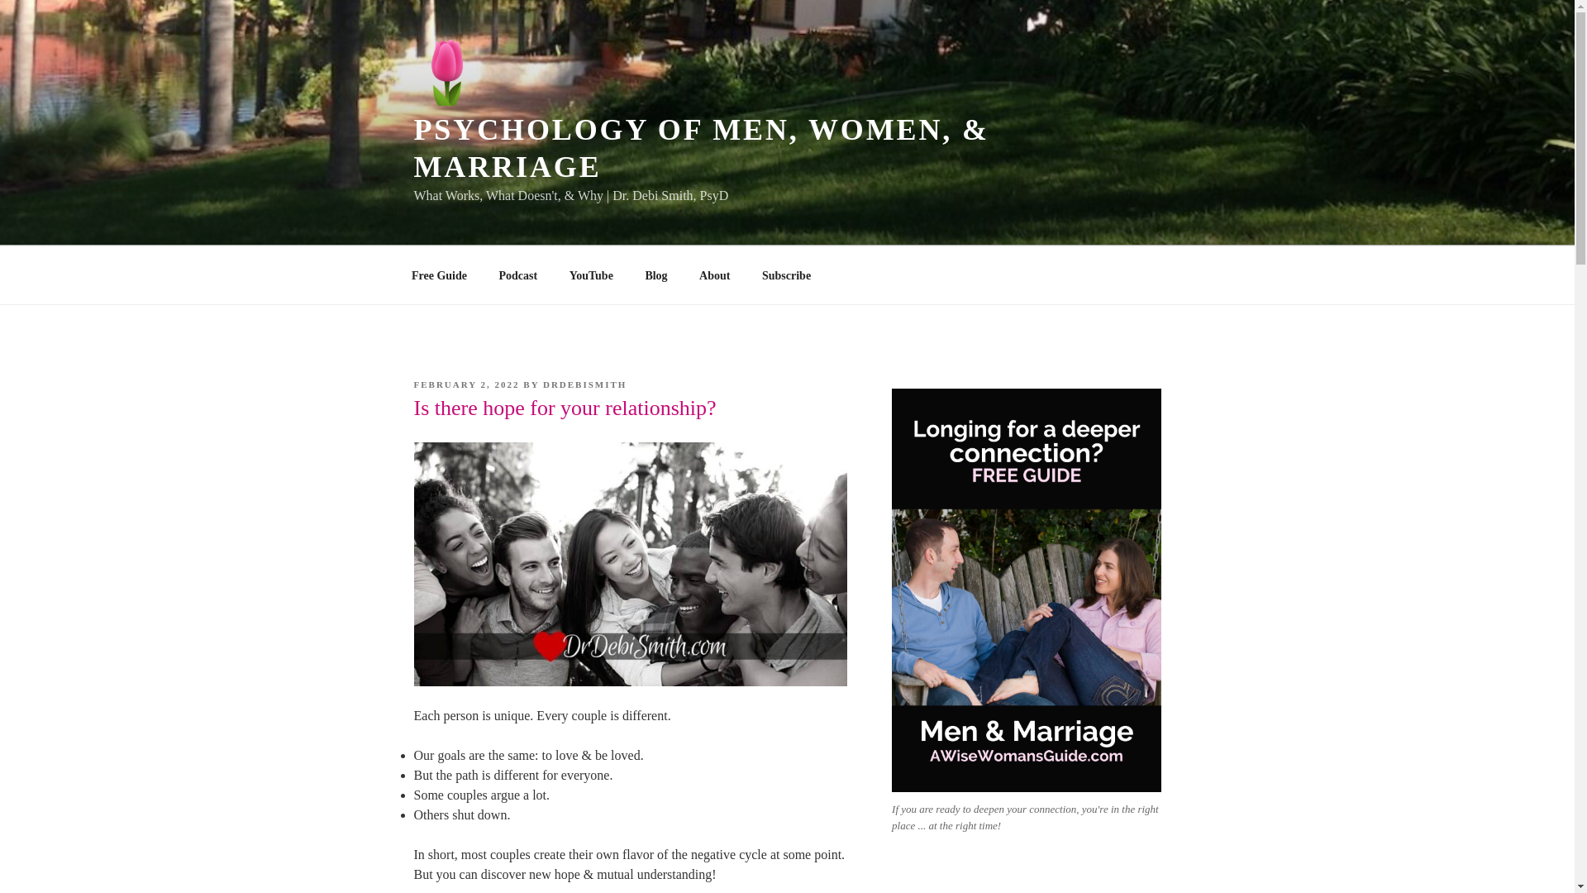 The image size is (1587, 893). What do you see at coordinates (584, 384) in the screenshot?
I see `DRDEBISMITH` at bounding box center [584, 384].